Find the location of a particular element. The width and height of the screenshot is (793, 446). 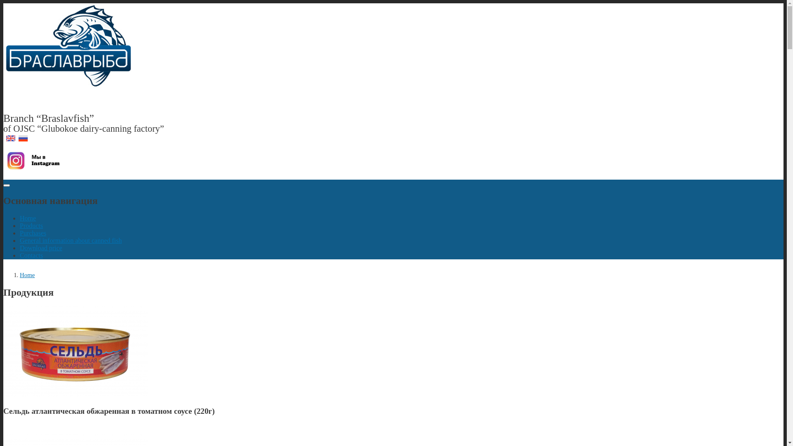

Home is located at coordinates (72, 87).